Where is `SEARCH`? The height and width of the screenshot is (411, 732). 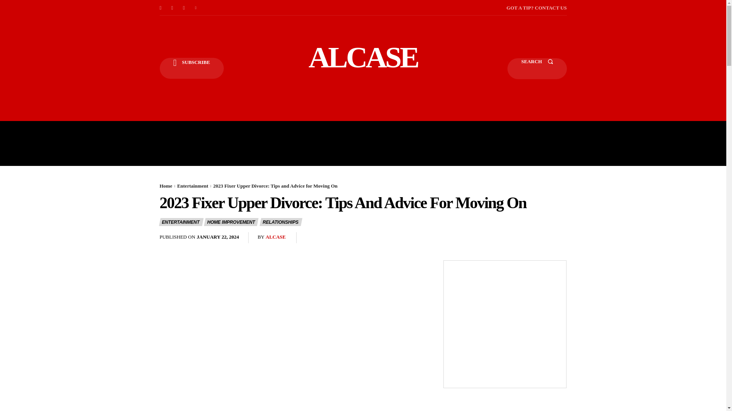 SEARCH is located at coordinates (537, 68).